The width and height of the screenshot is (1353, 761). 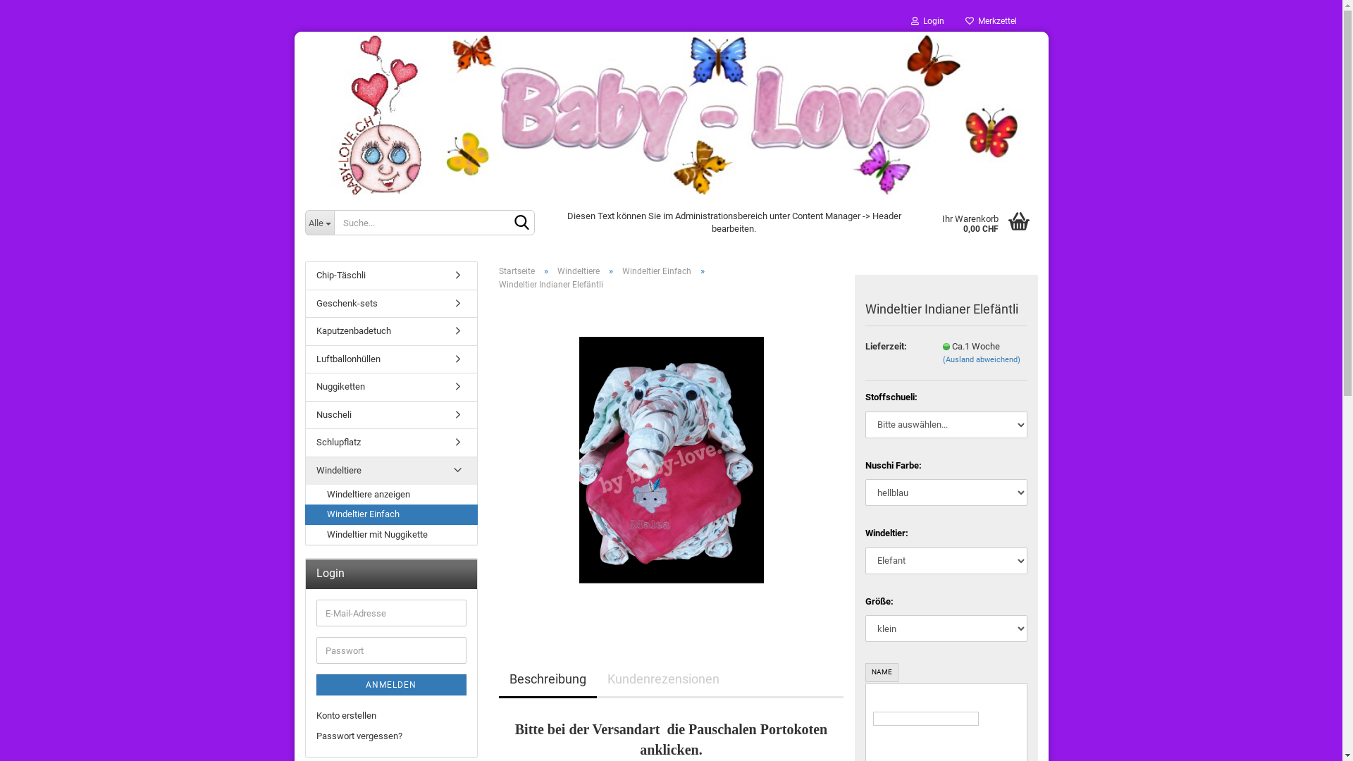 What do you see at coordinates (392, 495) in the screenshot?
I see `Windeltiere anzeigen` at bounding box center [392, 495].